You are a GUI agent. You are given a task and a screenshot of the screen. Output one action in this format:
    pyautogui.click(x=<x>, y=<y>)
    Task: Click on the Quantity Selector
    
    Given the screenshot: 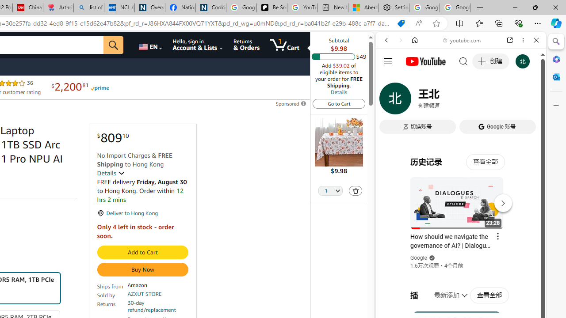 What is the action you would take?
    pyautogui.click(x=330, y=191)
    